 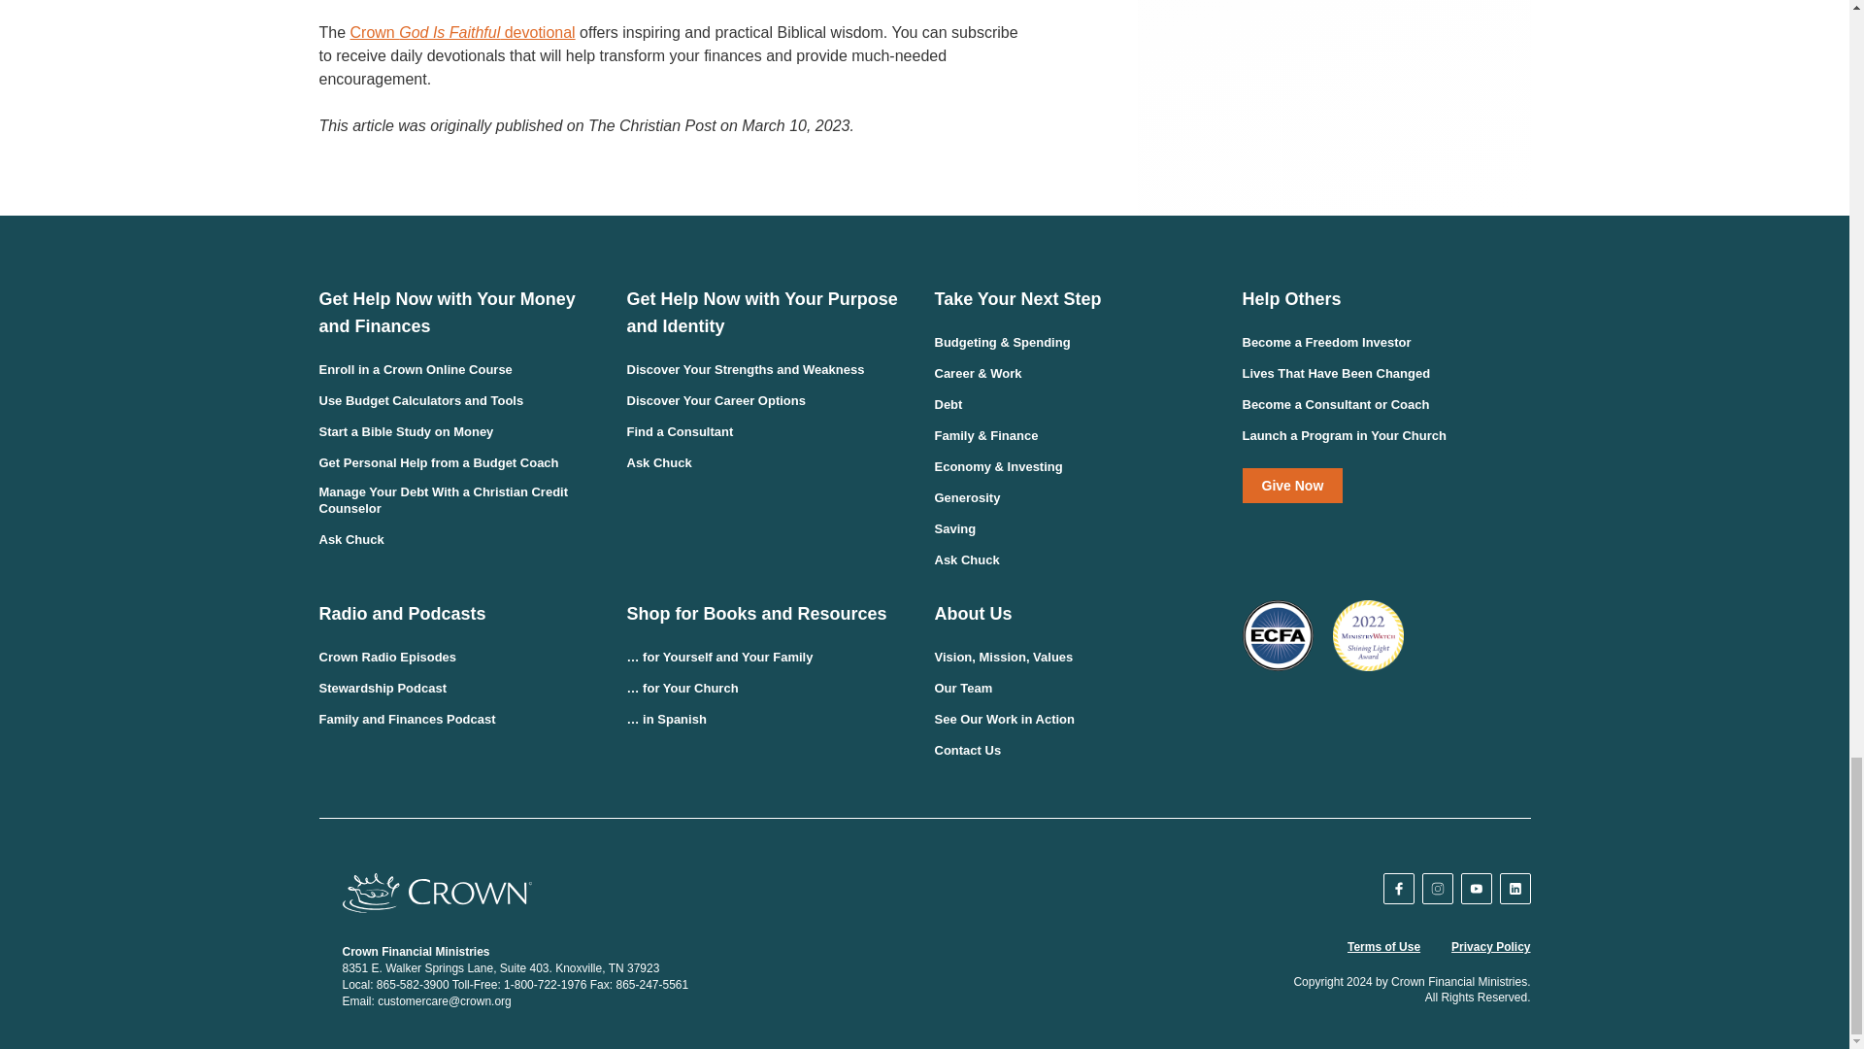 What do you see at coordinates (1514, 889) in the screenshot?
I see `Icon Linkedin` at bounding box center [1514, 889].